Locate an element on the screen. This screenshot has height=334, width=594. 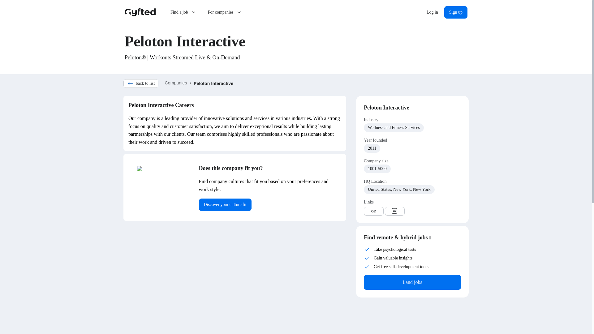
Land jobs is located at coordinates (412, 282).